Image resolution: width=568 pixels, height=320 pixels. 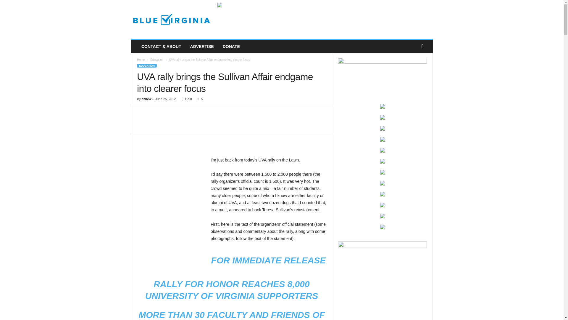 I want to click on Blue Virginia, so click(x=171, y=20).